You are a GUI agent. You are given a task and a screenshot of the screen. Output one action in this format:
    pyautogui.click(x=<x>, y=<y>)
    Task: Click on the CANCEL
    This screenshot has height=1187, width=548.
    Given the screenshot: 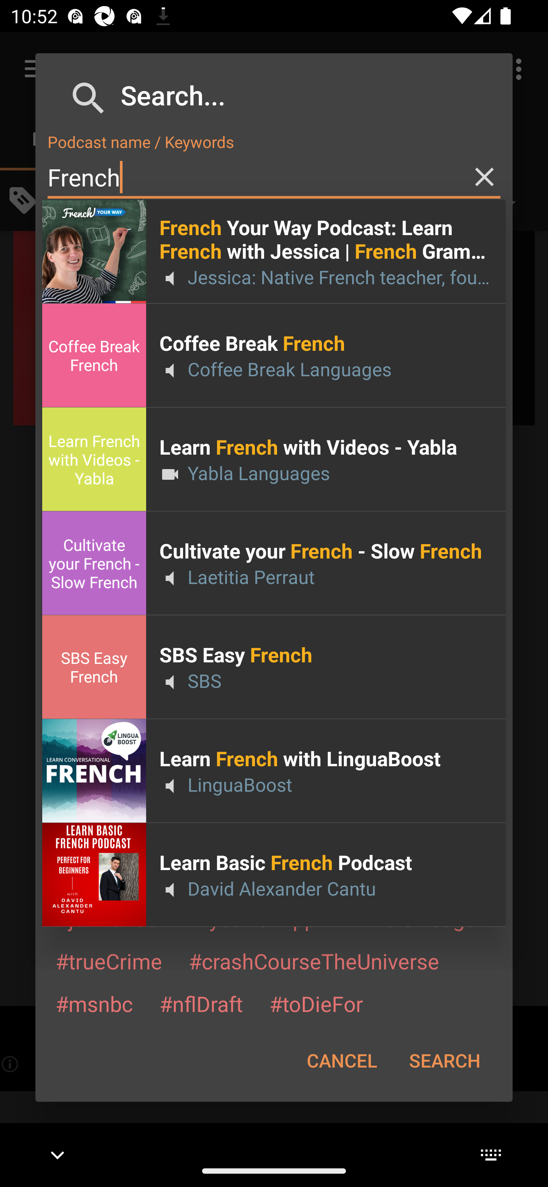 What is the action you would take?
    pyautogui.click(x=342, y=1060)
    